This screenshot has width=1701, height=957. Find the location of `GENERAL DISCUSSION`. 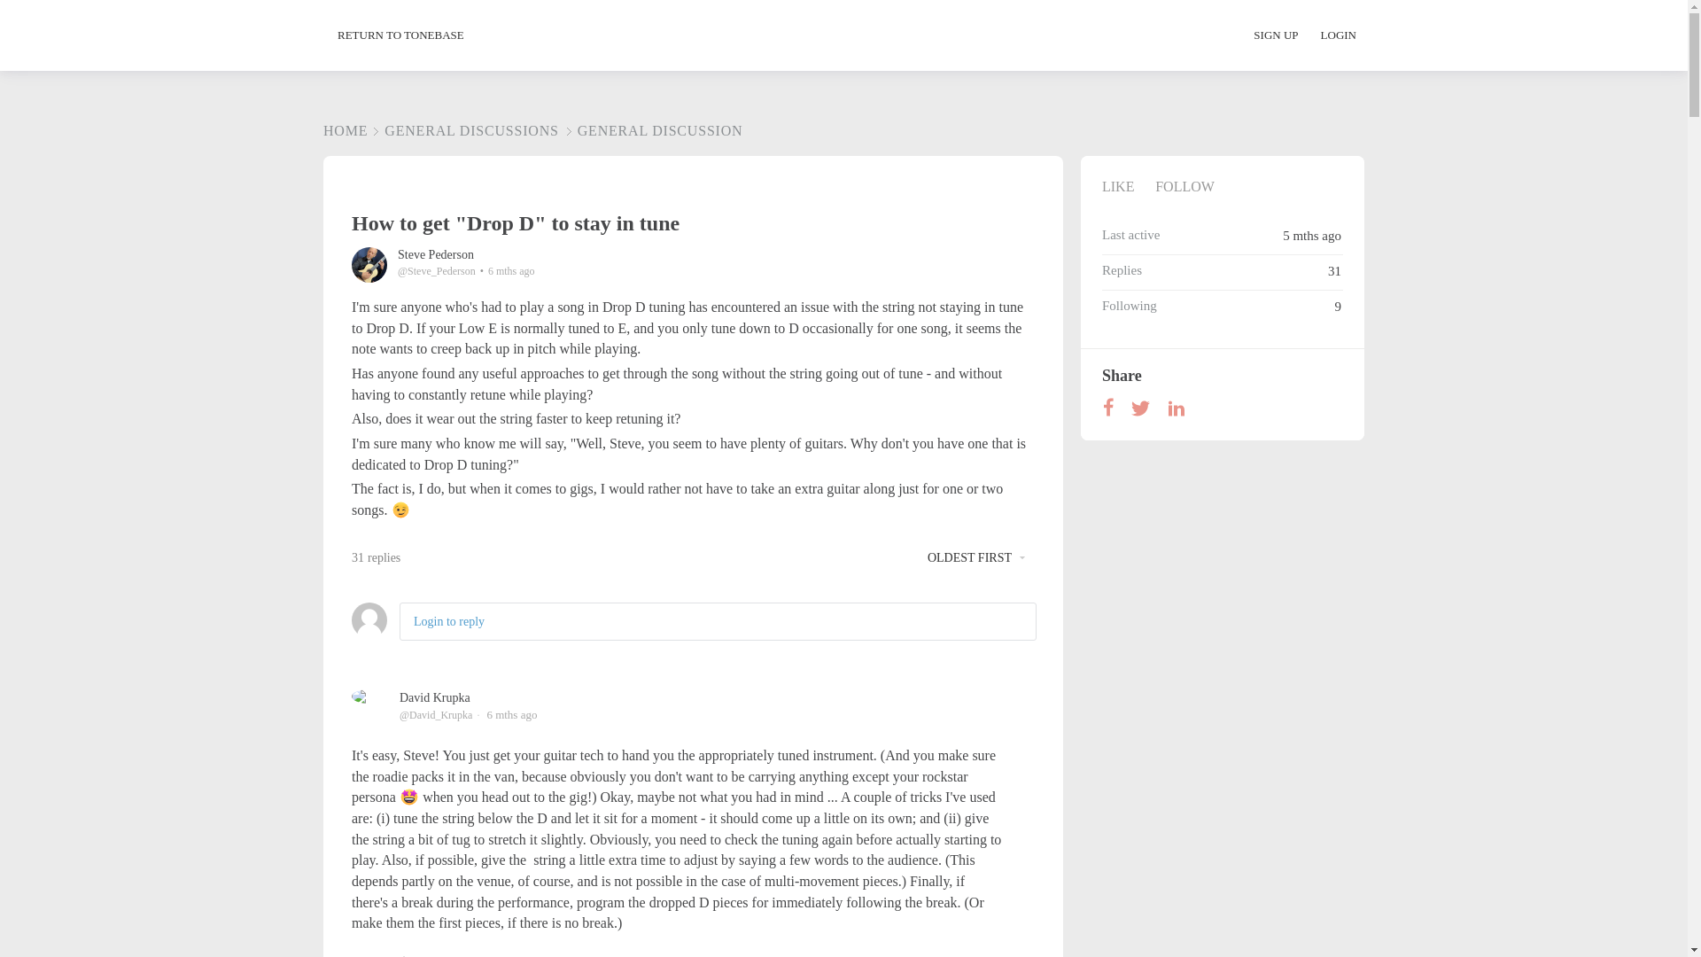

GENERAL DISCUSSION is located at coordinates (652, 130).